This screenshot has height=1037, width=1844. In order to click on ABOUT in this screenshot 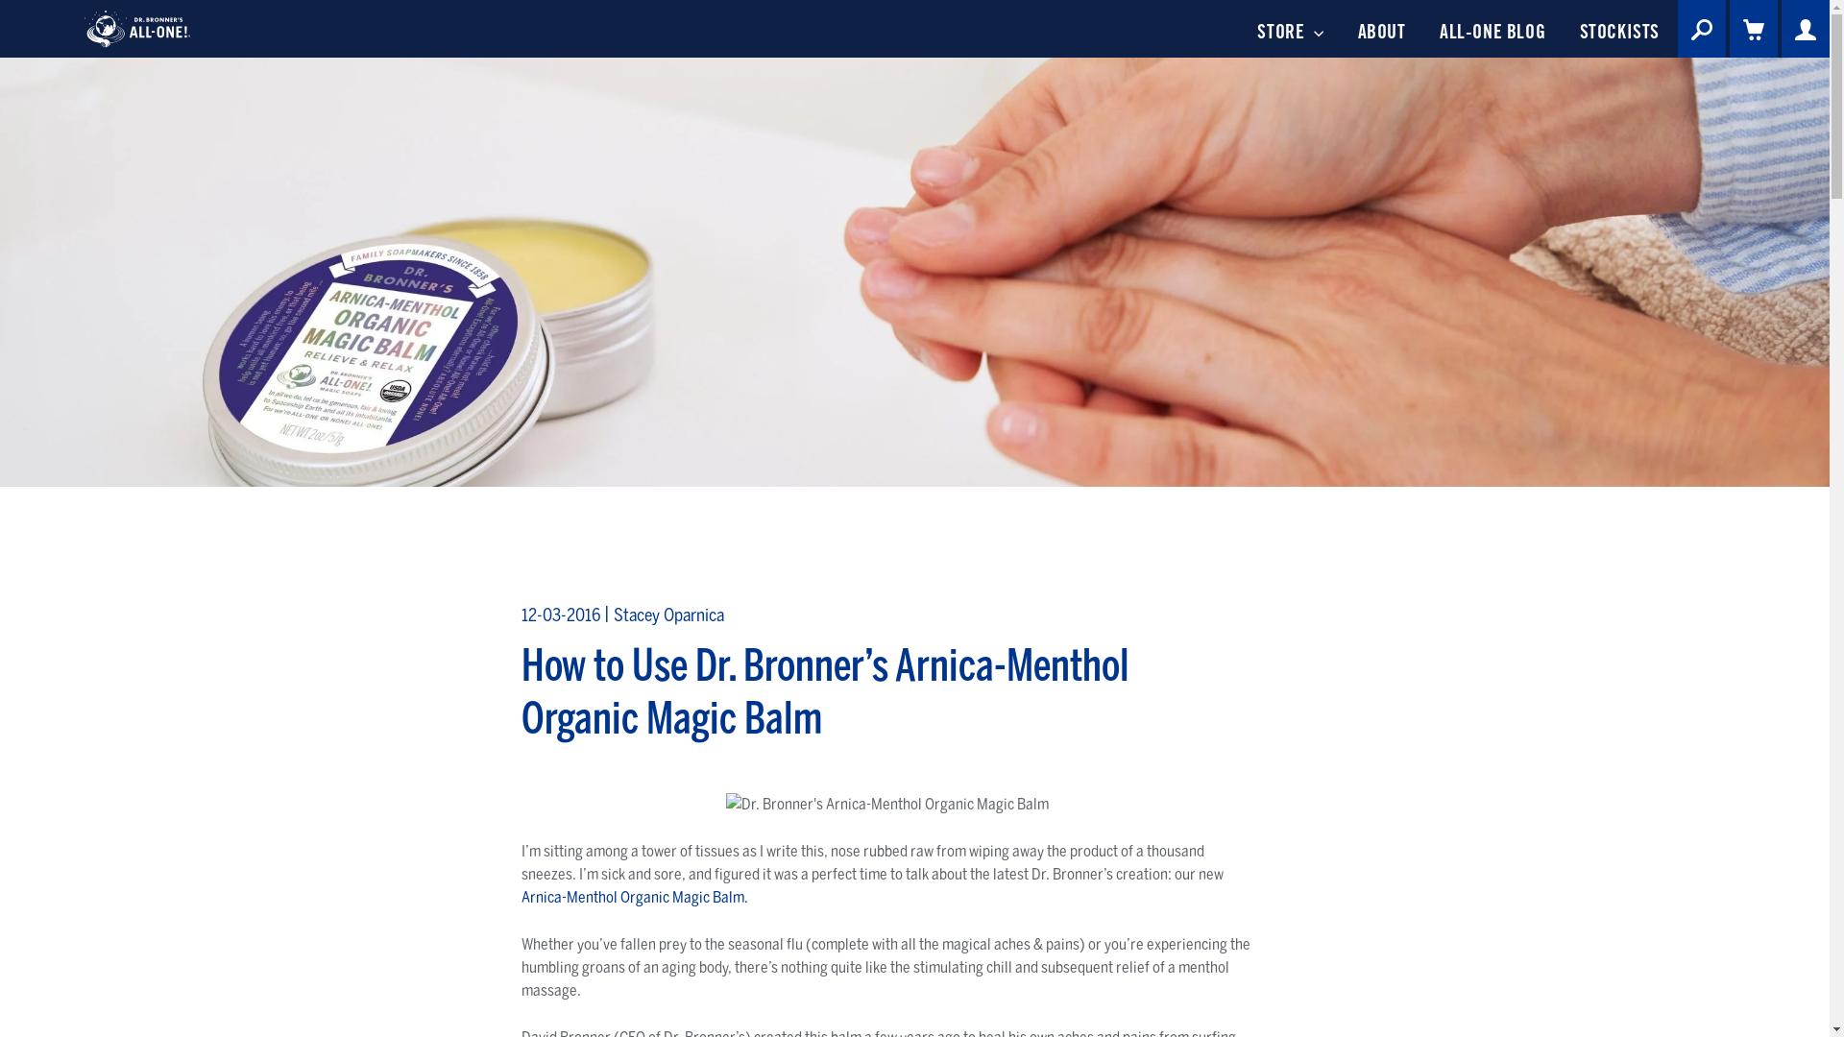, I will do `click(1382, 29)`.